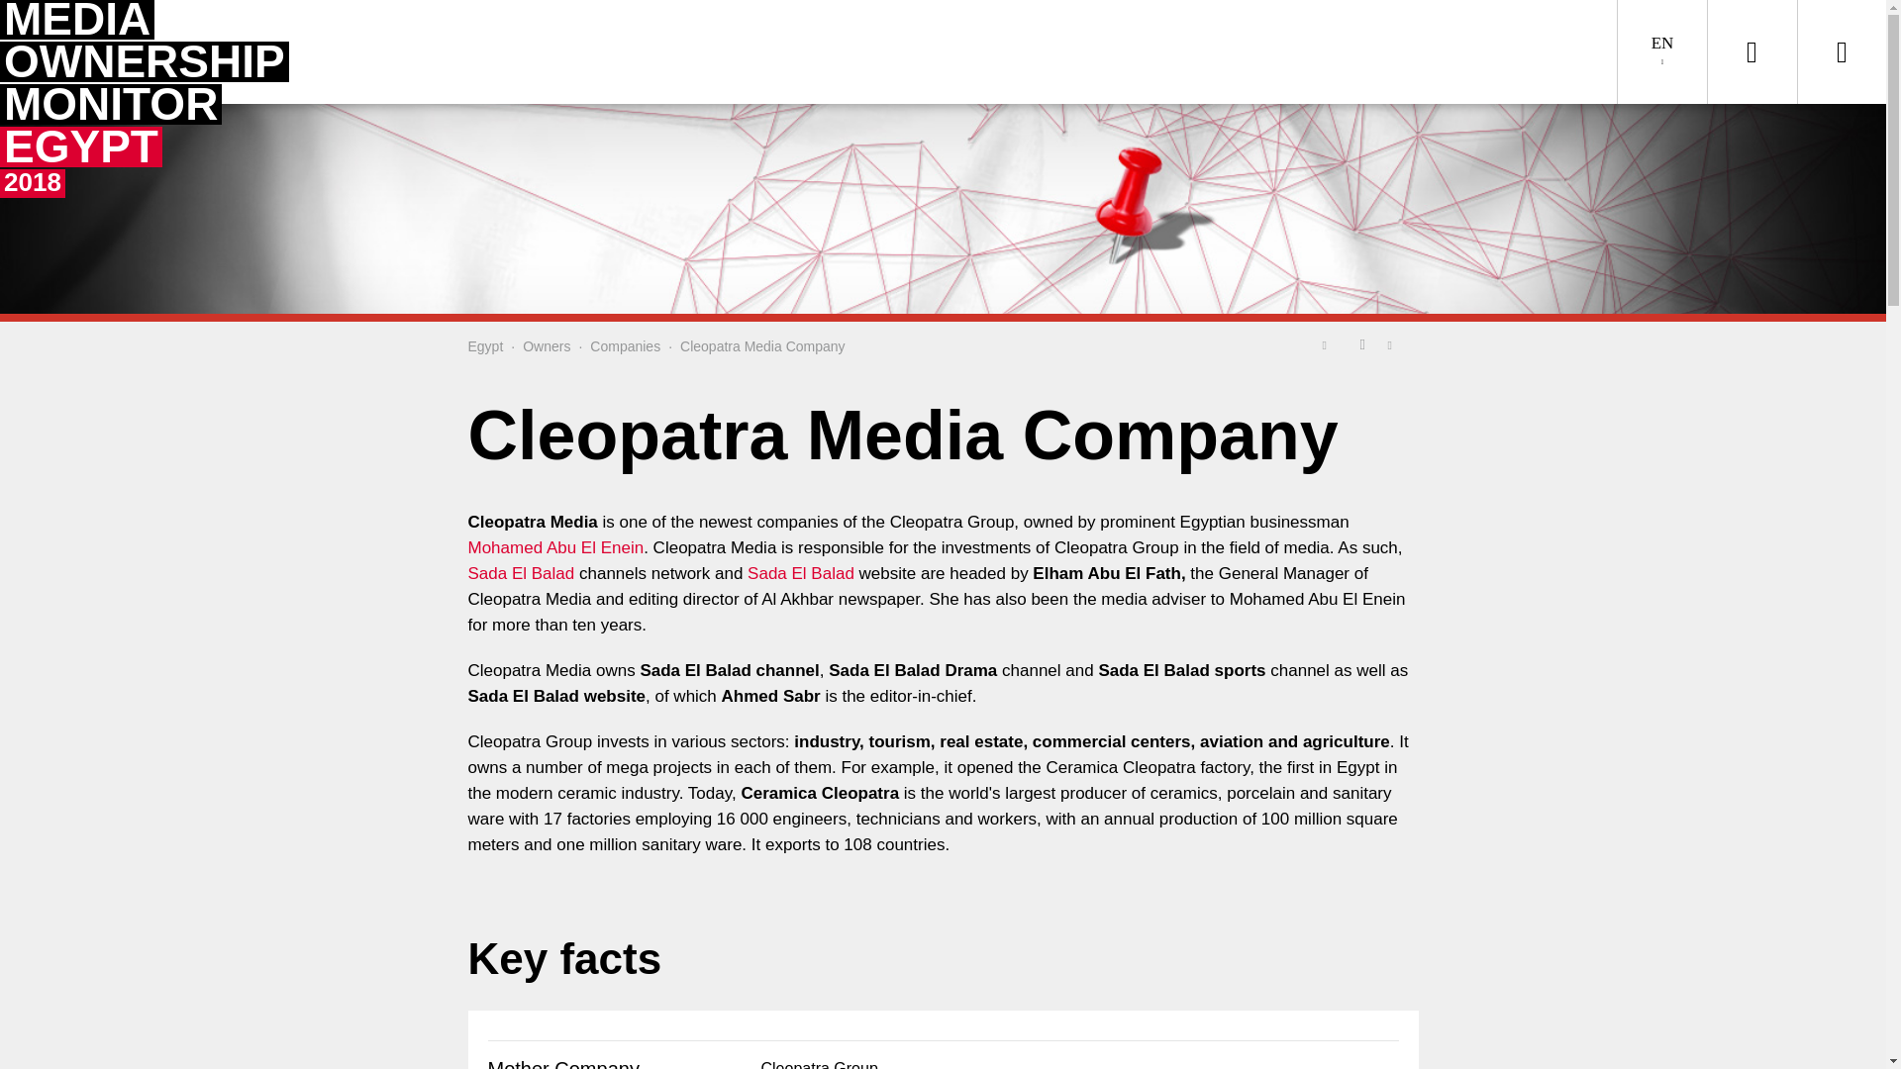 The width and height of the screenshot is (1901, 1069). I want to click on Cleopatra Media Company, so click(762, 346).